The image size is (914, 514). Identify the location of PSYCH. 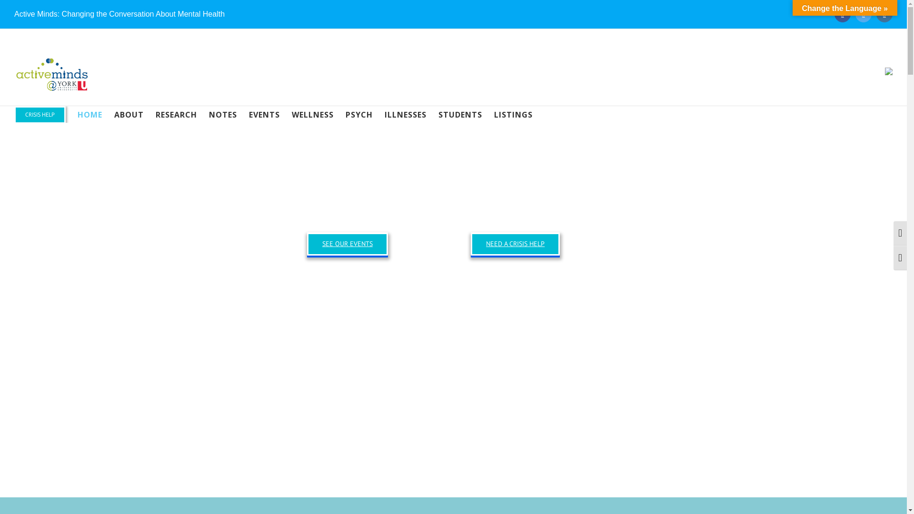
(359, 114).